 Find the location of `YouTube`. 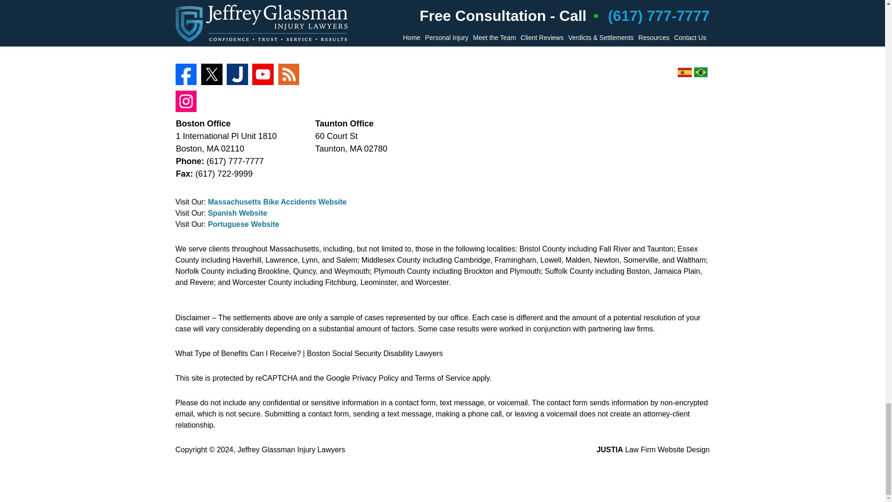

YouTube is located at coordinates (263, 74).